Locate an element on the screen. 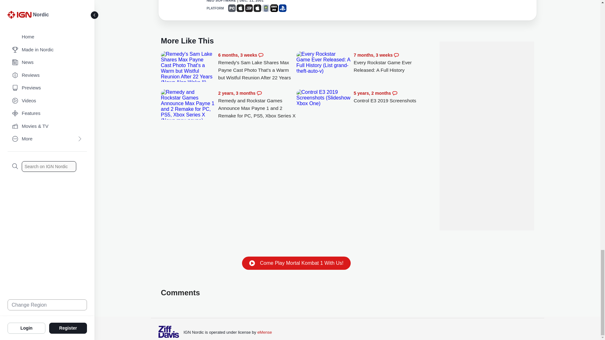  PS3 is located at coordinates (249, 8).